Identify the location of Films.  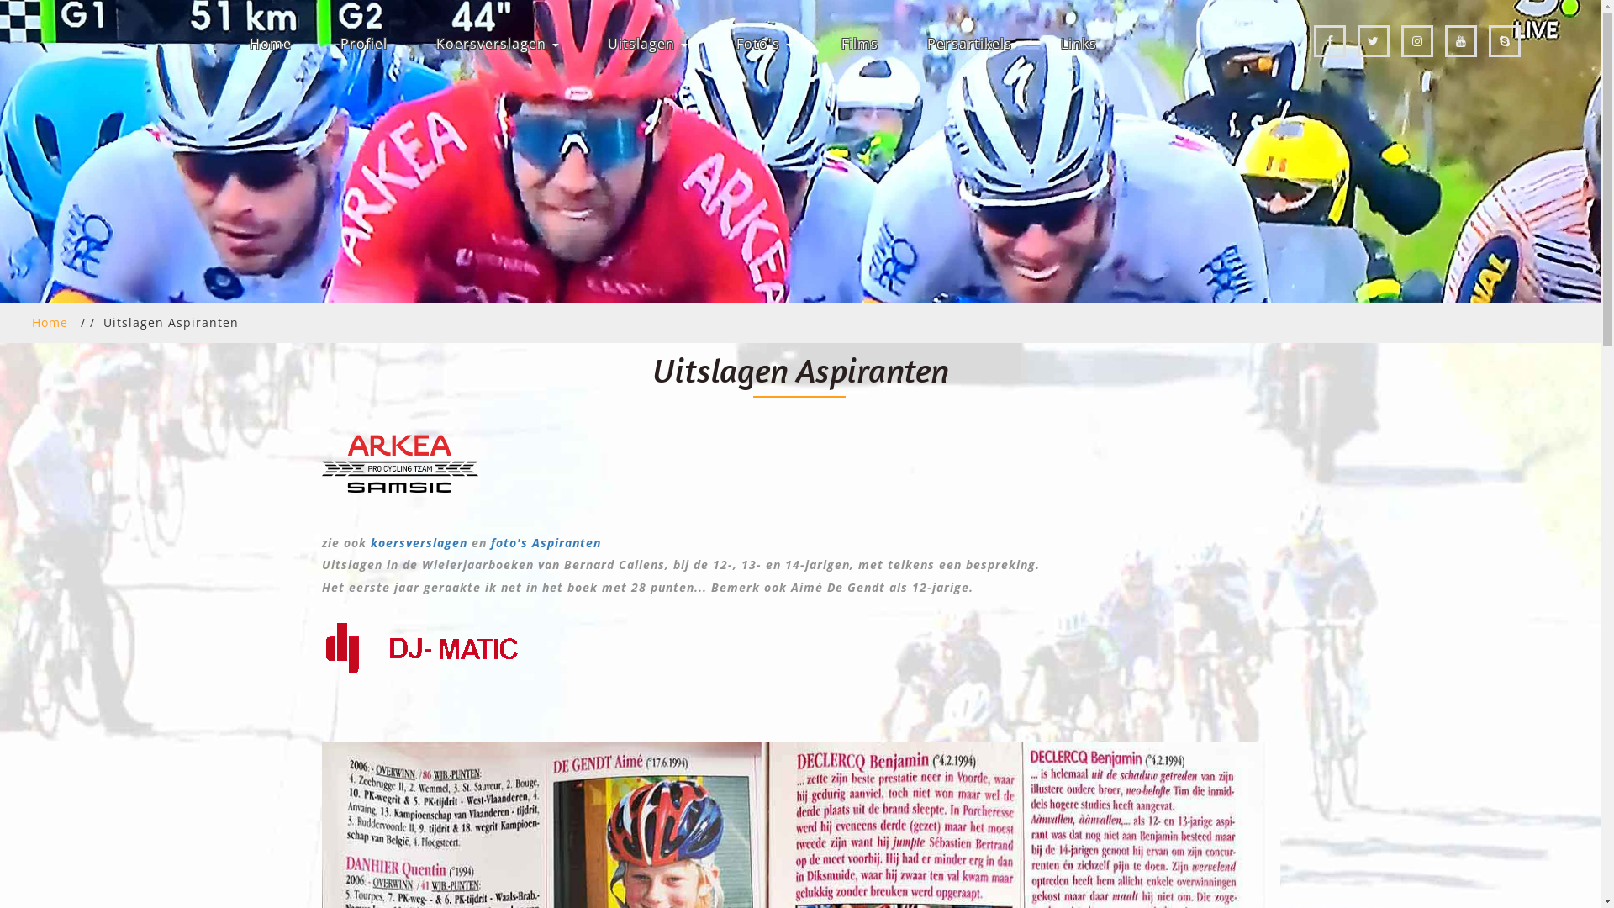
(859, 44).